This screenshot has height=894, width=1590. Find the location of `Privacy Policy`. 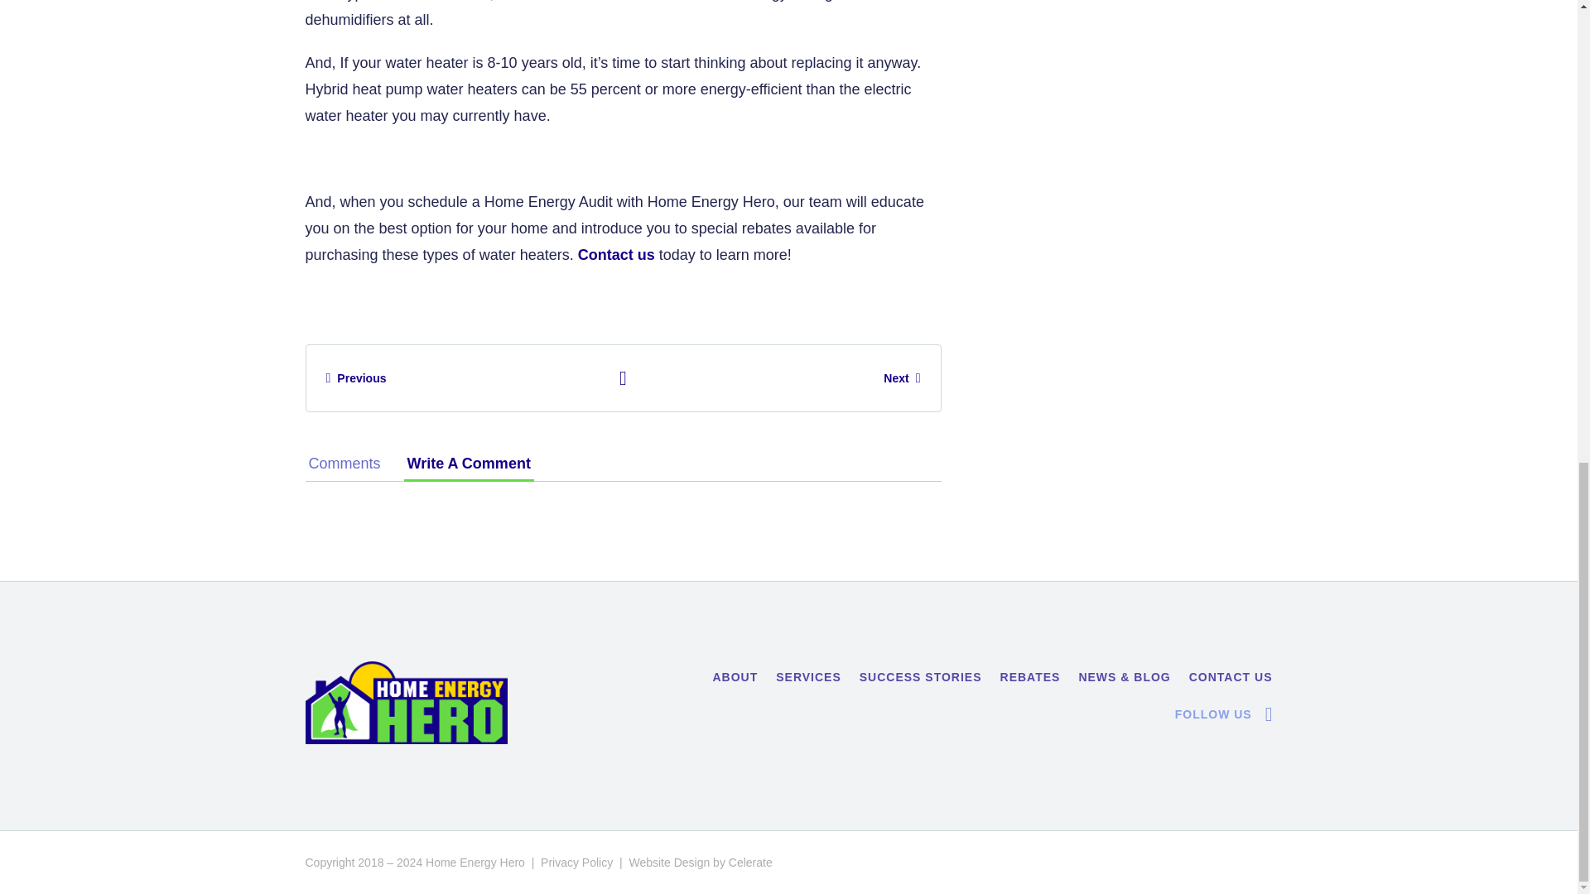

Privacy Policy is located at coordinates (576, 862).